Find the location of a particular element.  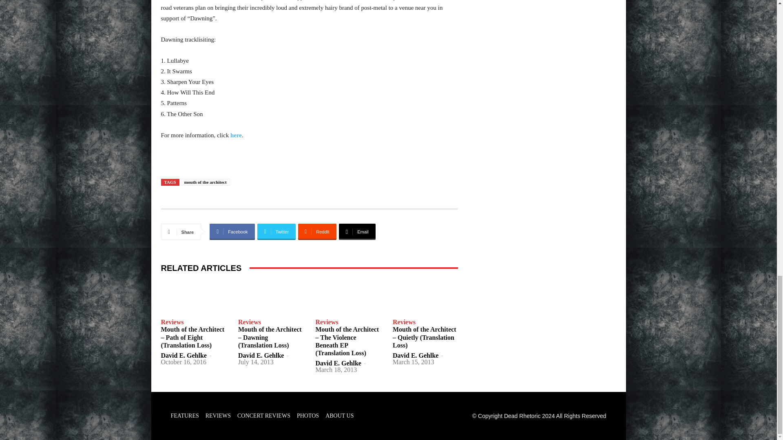

here is located at coordinates (235, 135).